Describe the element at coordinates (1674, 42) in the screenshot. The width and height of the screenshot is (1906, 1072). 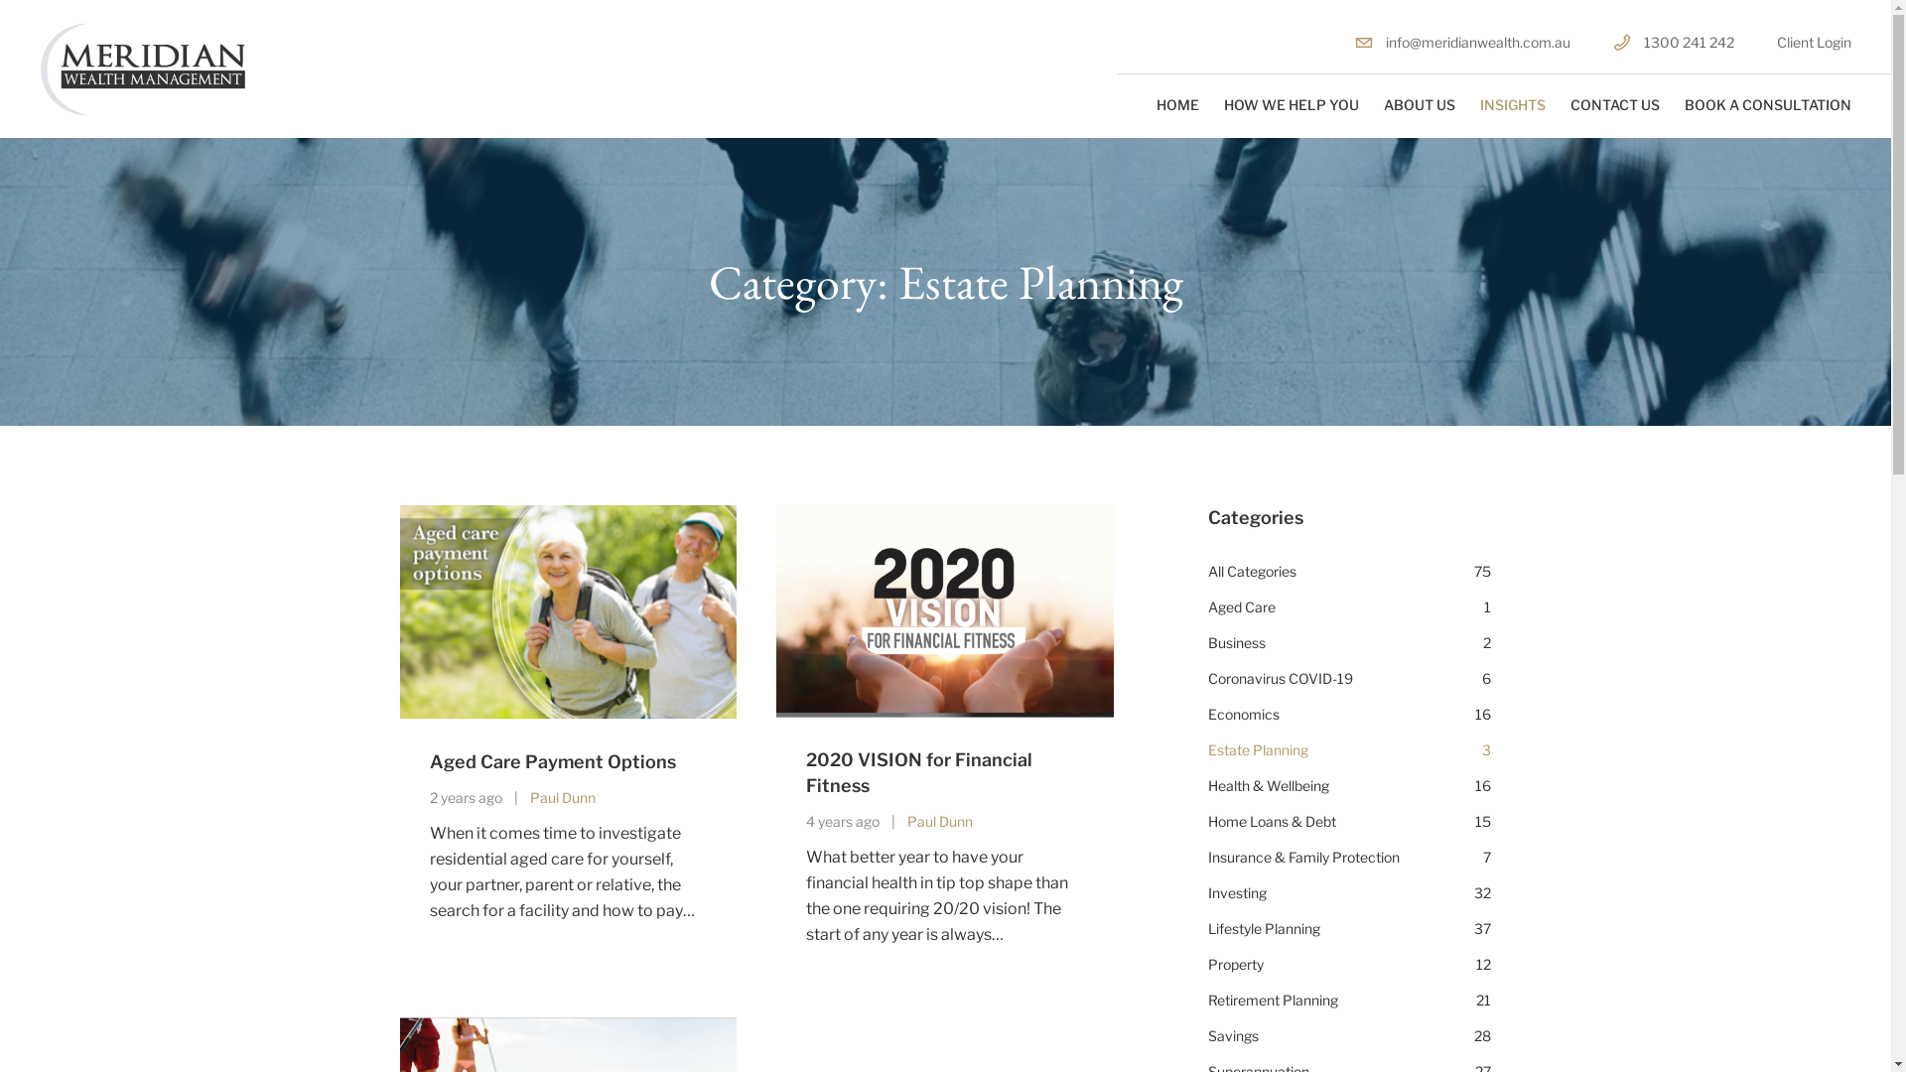
I see `1300 241 242` at that location.